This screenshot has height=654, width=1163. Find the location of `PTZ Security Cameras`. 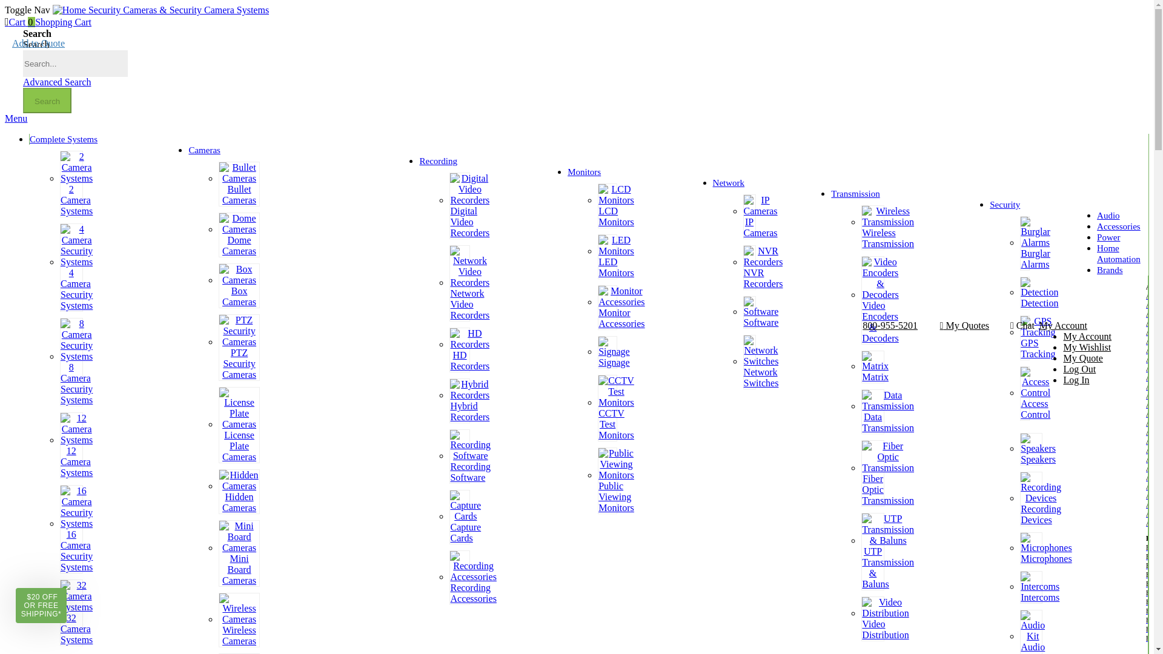

PTZ Security Cameras is located at coordinates (239, 363).